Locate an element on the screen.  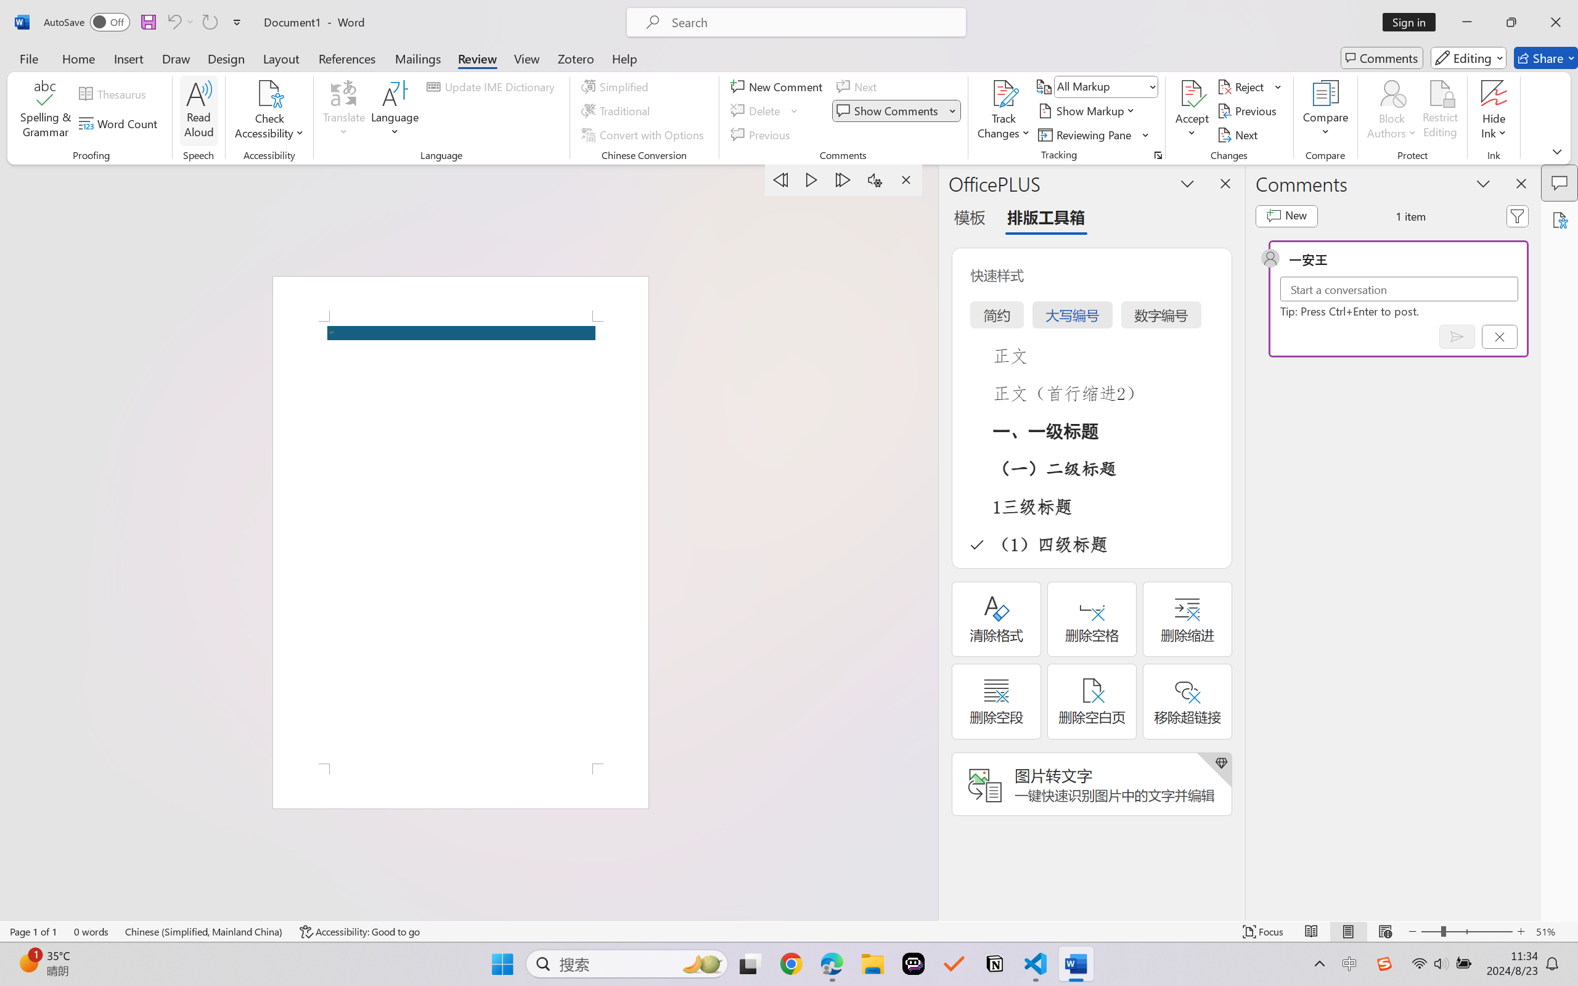
Accept and Move to Next is located at coordinates (1192, 93).